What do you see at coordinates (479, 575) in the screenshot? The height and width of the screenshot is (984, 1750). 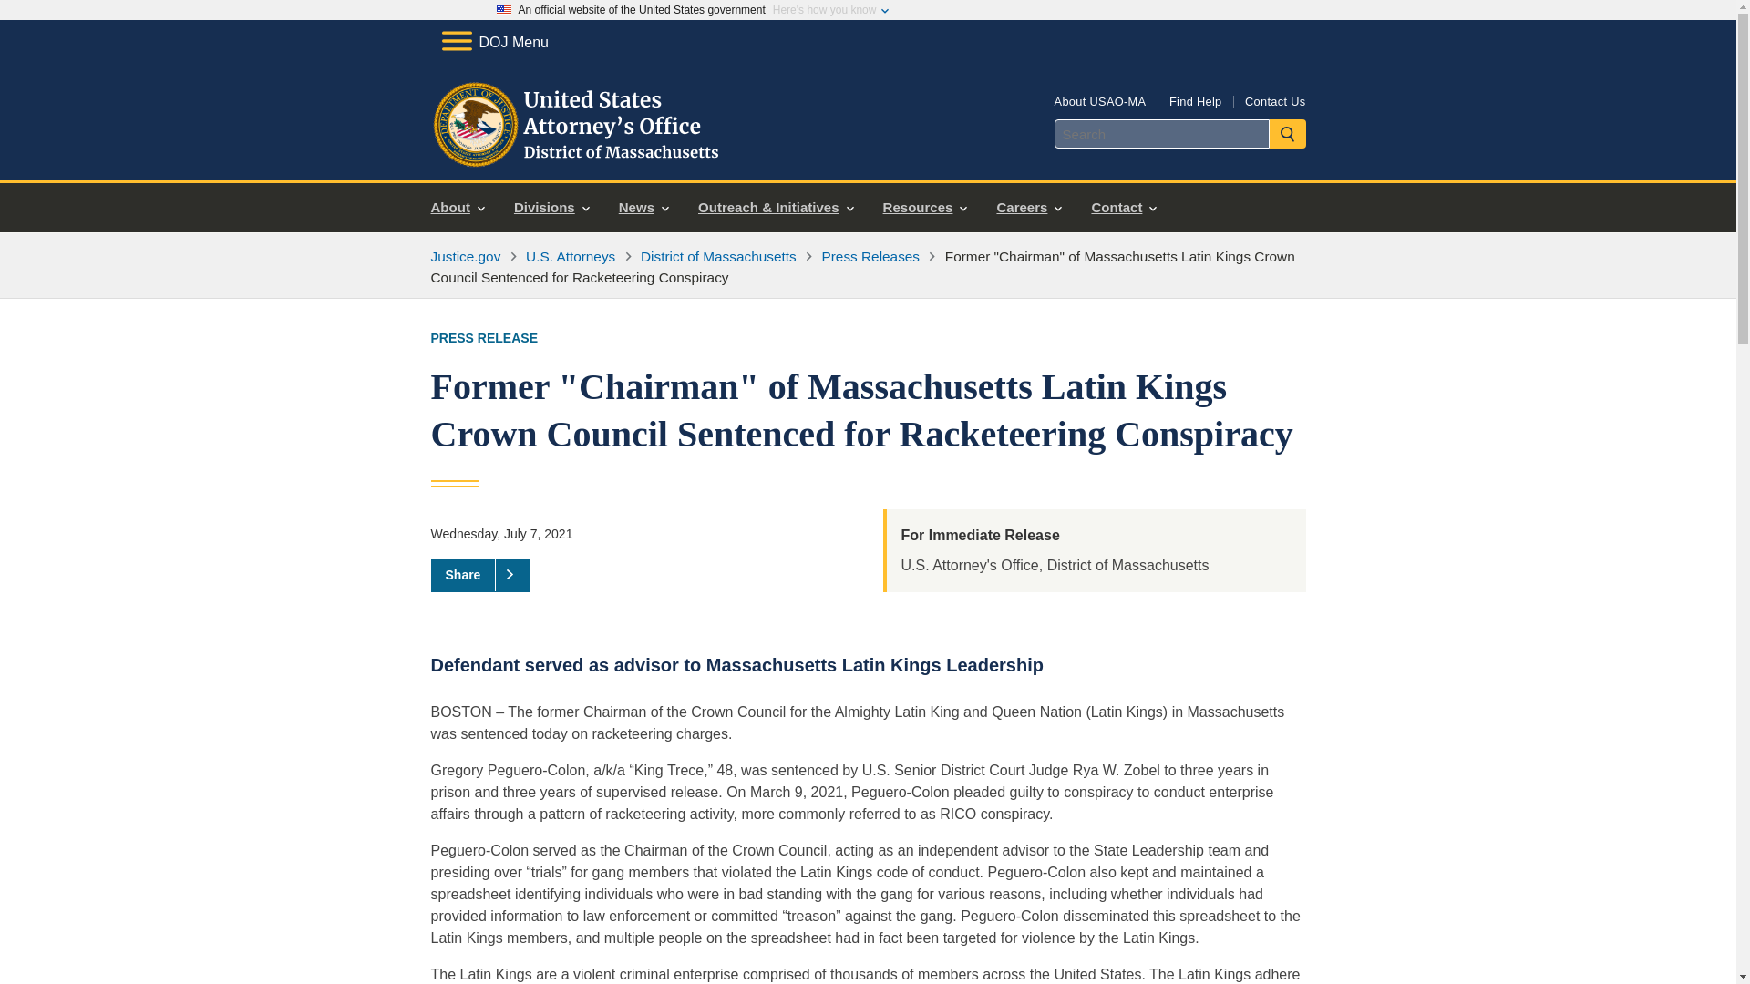 I see `Share` at bounding box center [479, 575].